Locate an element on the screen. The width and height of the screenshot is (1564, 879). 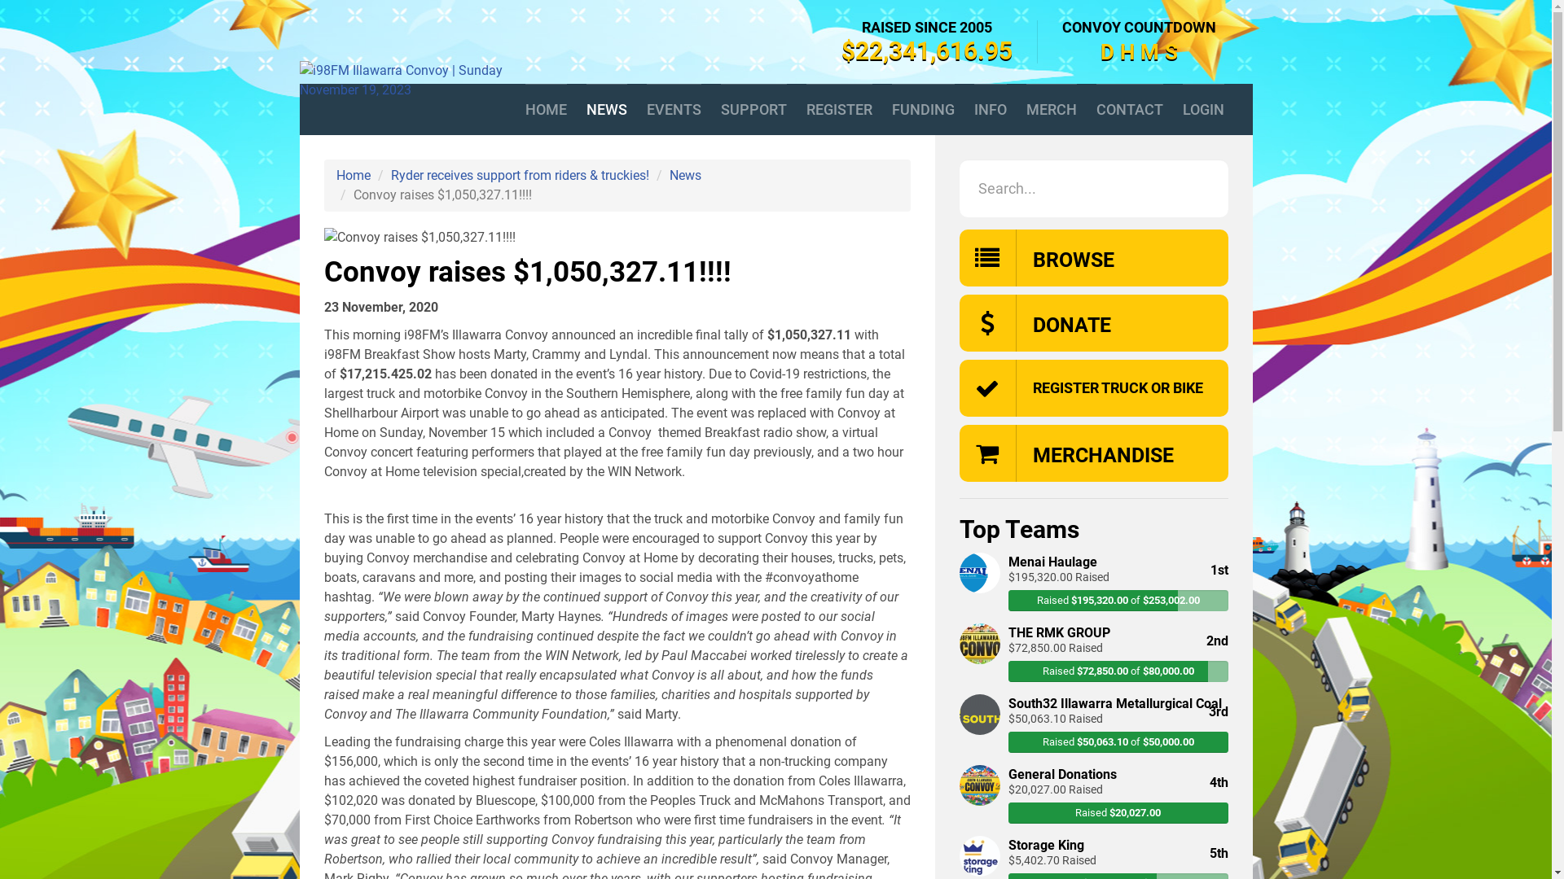
THE RMK GROUP is located at coordinates (1094, 632).